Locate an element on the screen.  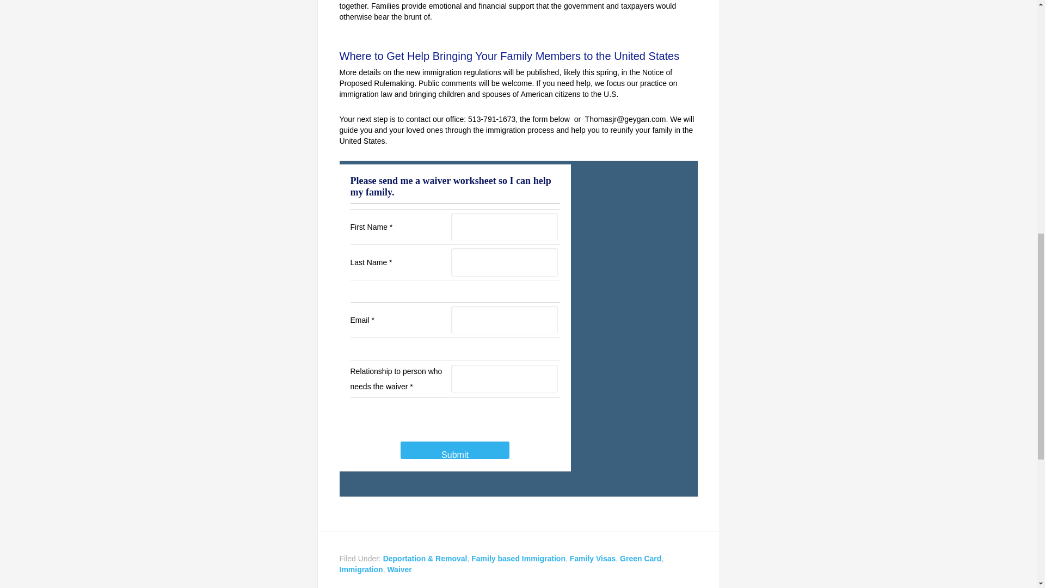
Submit is located at coordinates (455, 450).